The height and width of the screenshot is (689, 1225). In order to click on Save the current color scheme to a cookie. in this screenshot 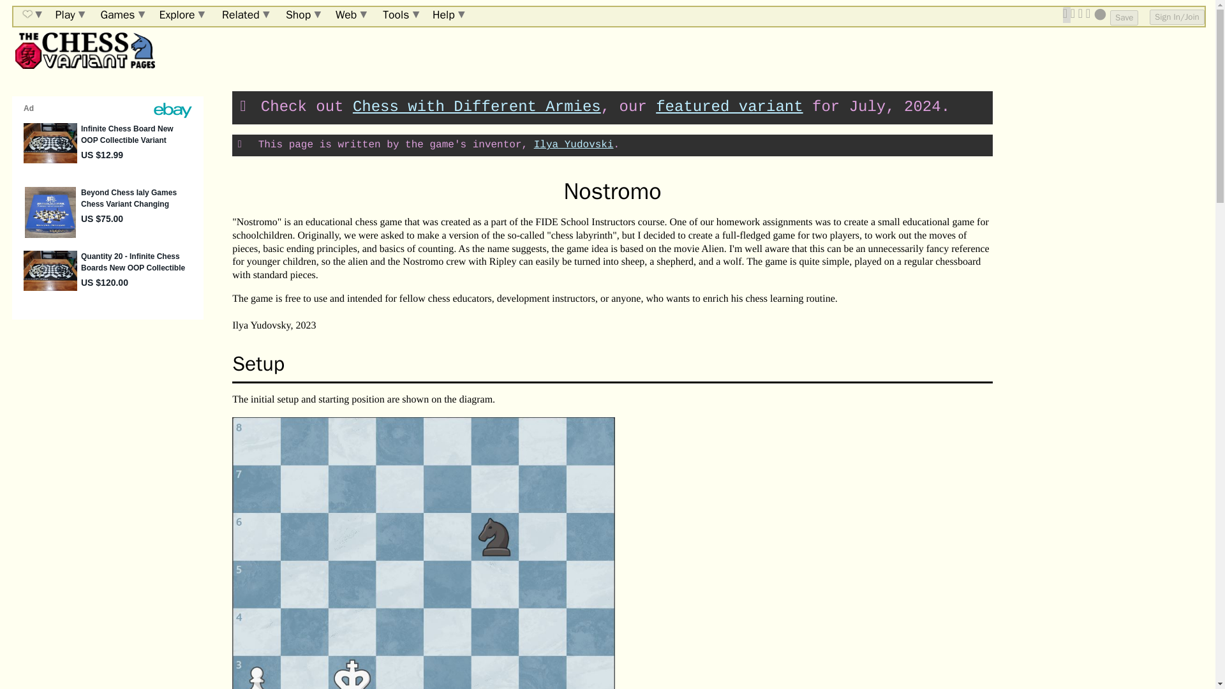, I will do `click(1124, 18)`.